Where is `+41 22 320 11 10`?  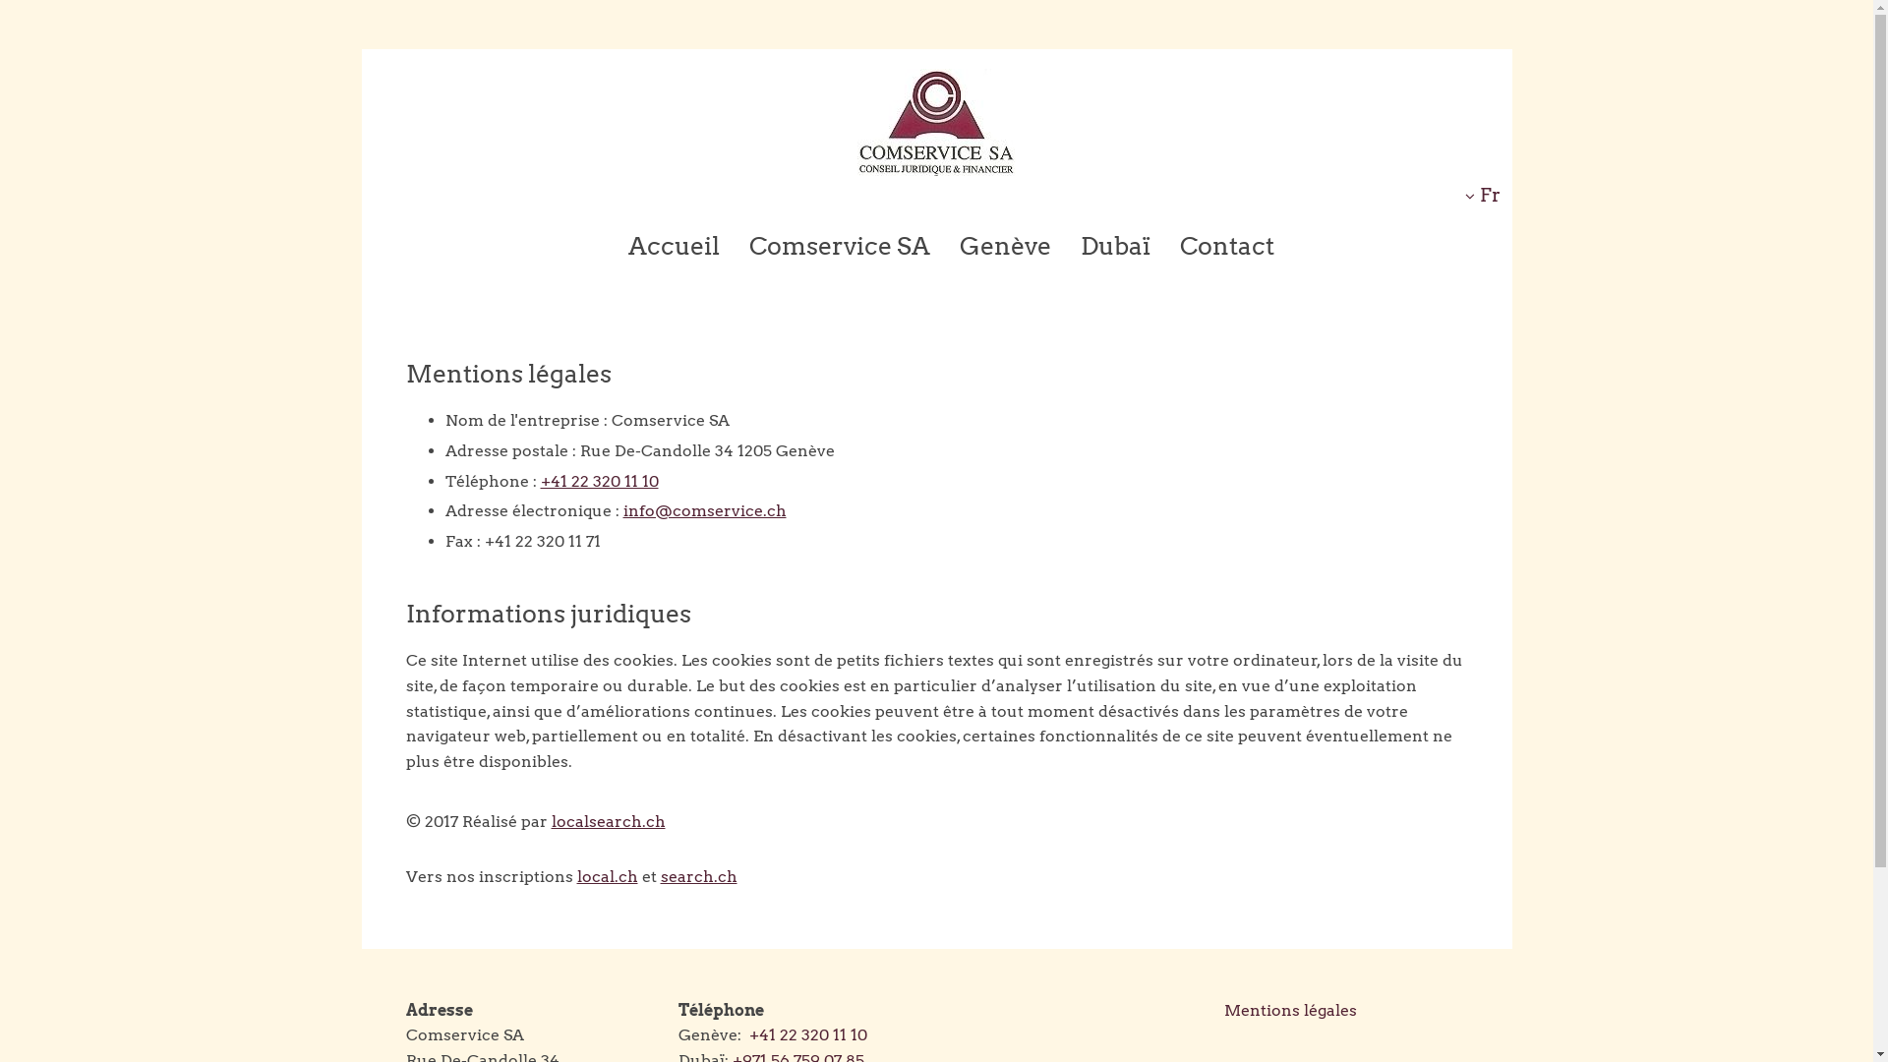 +41 22 320 11 10 is located at coordinates (808, 1034).